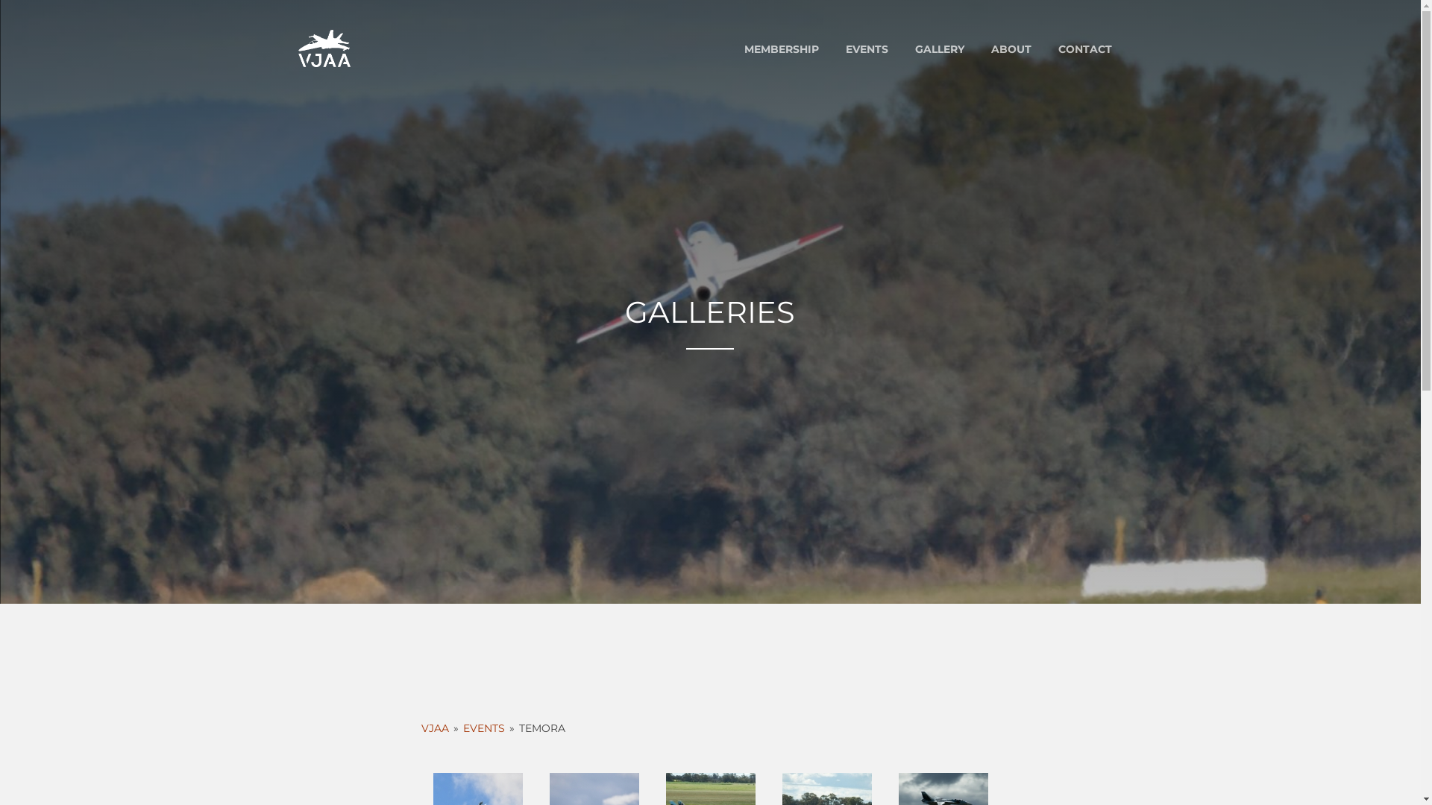  Describe the element at coordinates (436, 728) in the screenshot. I see `VJAA` at that location.